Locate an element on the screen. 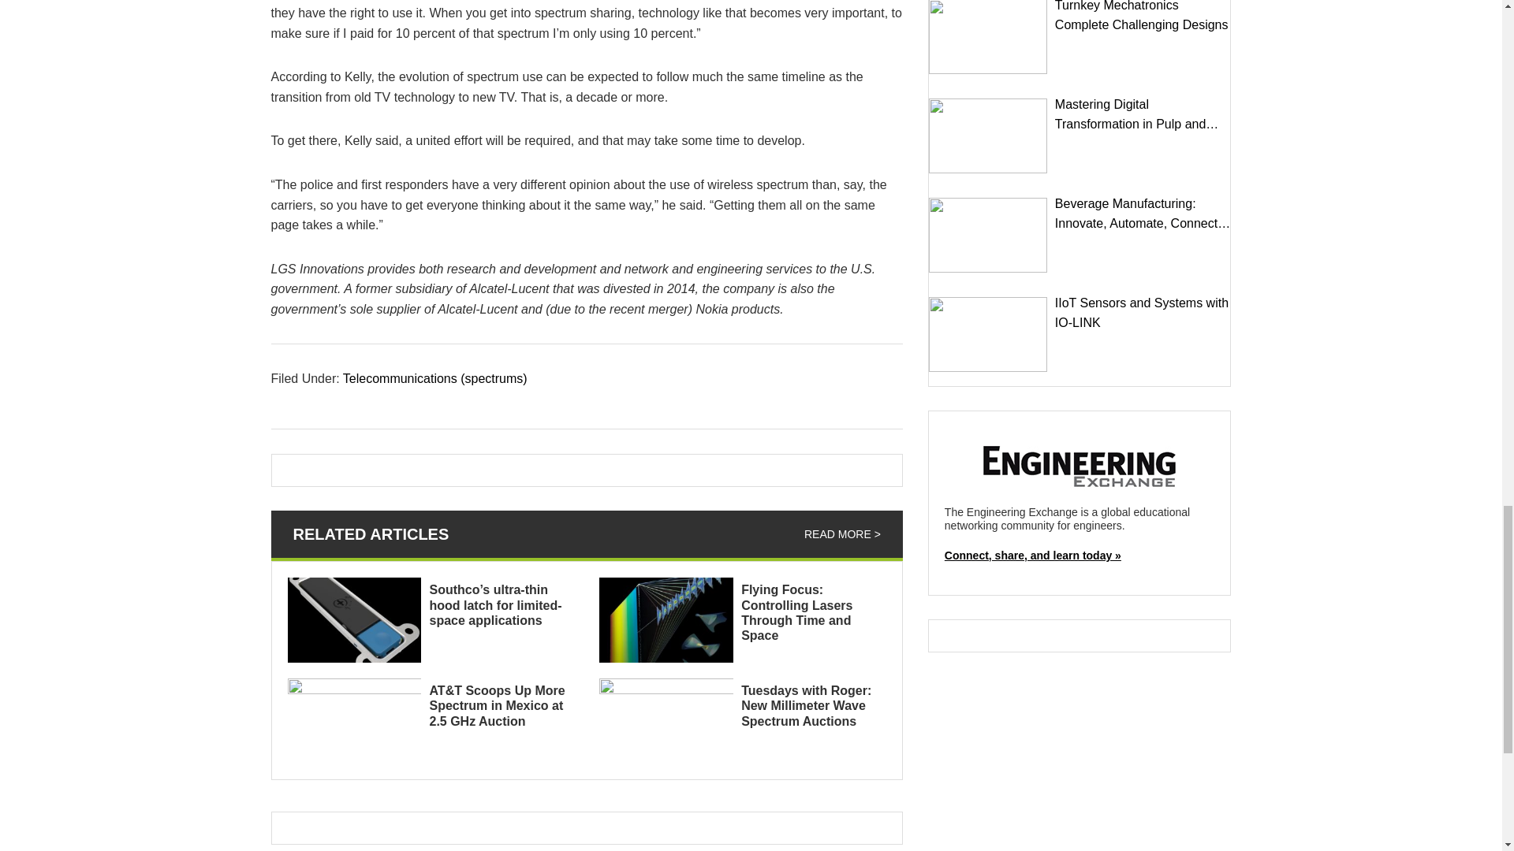 This screenshot has height=851, width=1514. Beverage Manufacturing: Innovate, Automate, Connect, Grow is located at coordinates (988, 235).